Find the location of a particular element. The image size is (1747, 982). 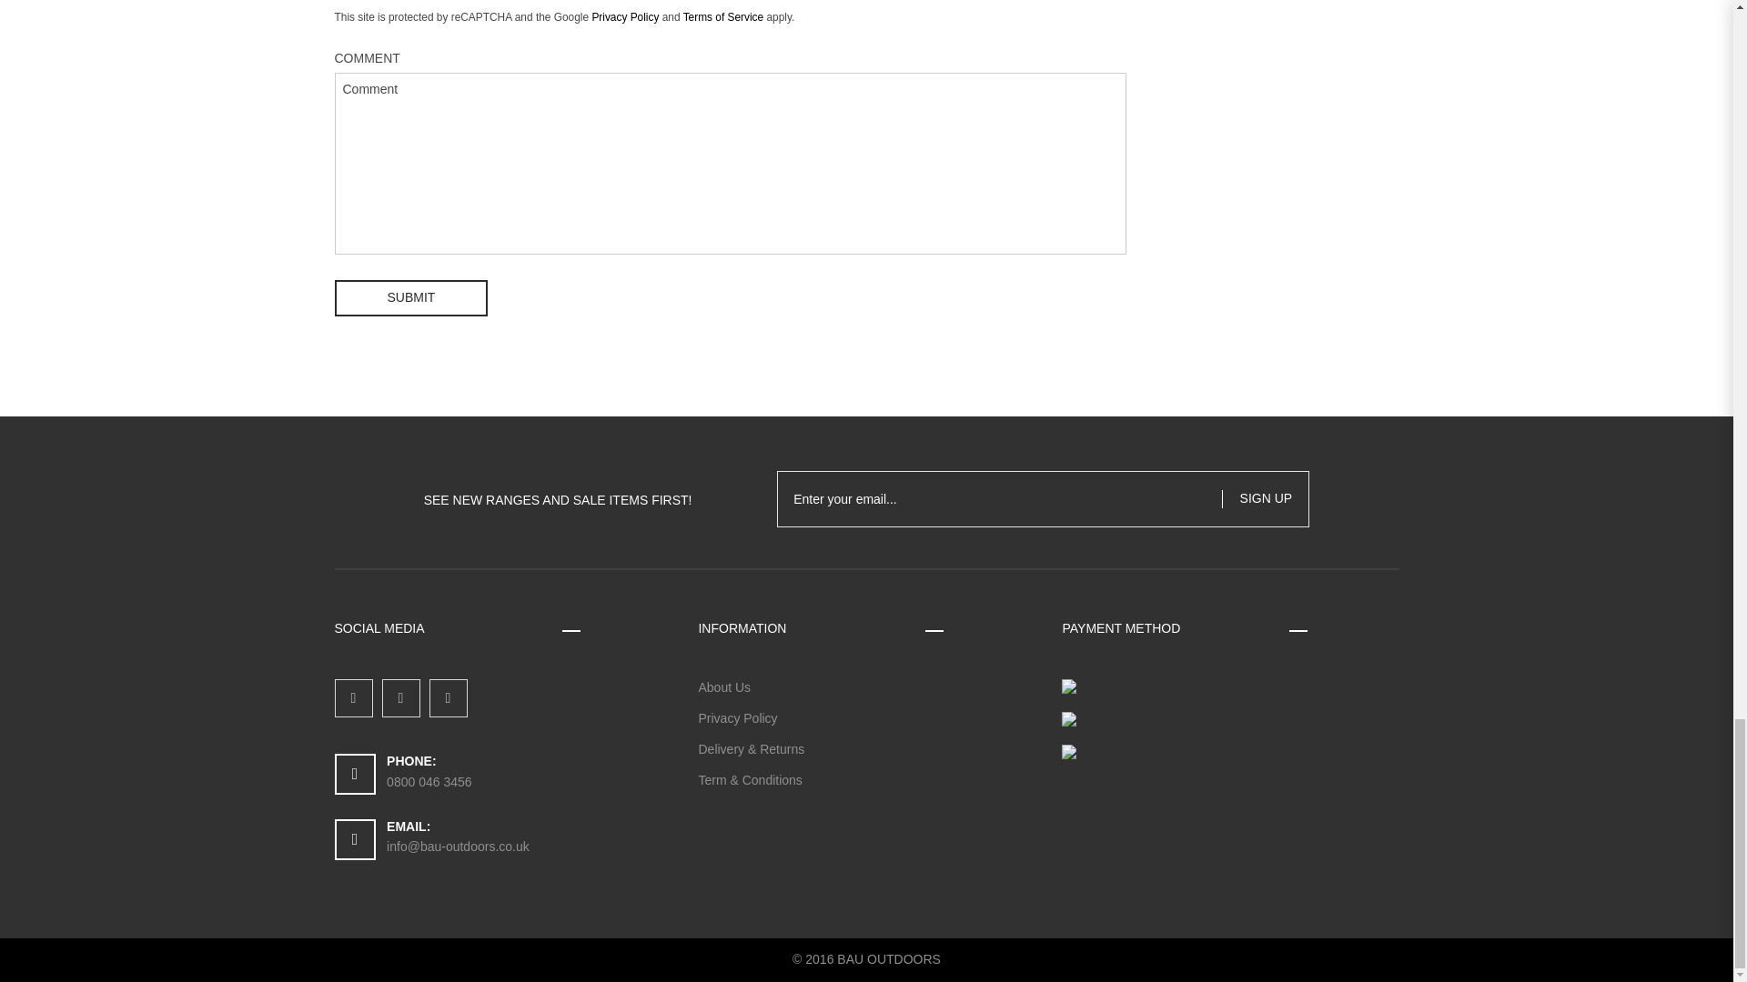

SUBMIT is located at coordinates (411, 297).